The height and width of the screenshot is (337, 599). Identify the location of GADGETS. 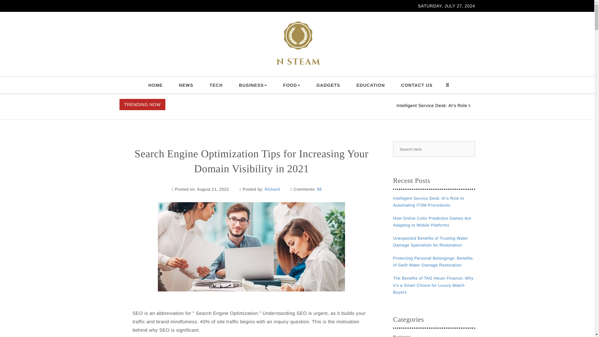
(328, 85).